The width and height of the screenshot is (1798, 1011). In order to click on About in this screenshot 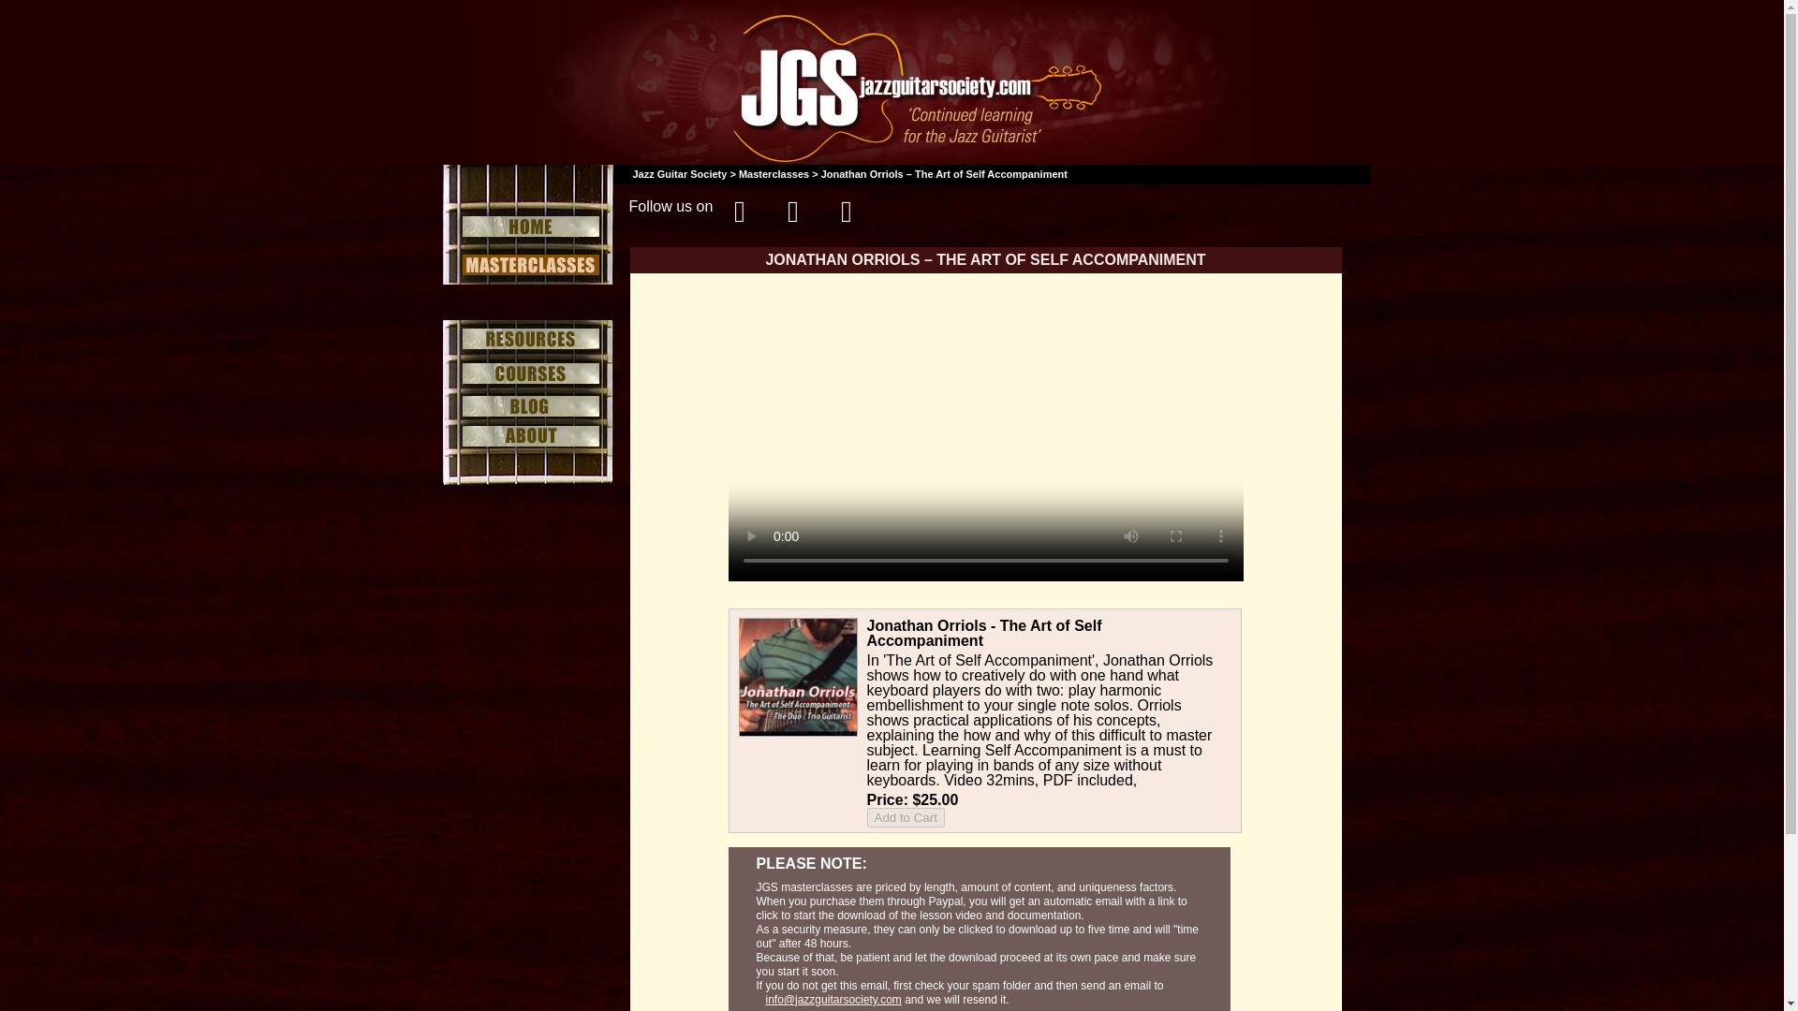, I will do `click(527, 436)`.